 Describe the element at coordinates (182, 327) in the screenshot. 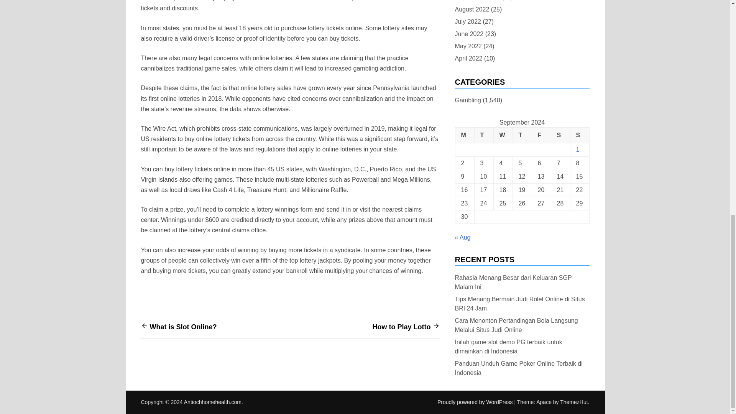

I see `What is Slot Online?` at that location.